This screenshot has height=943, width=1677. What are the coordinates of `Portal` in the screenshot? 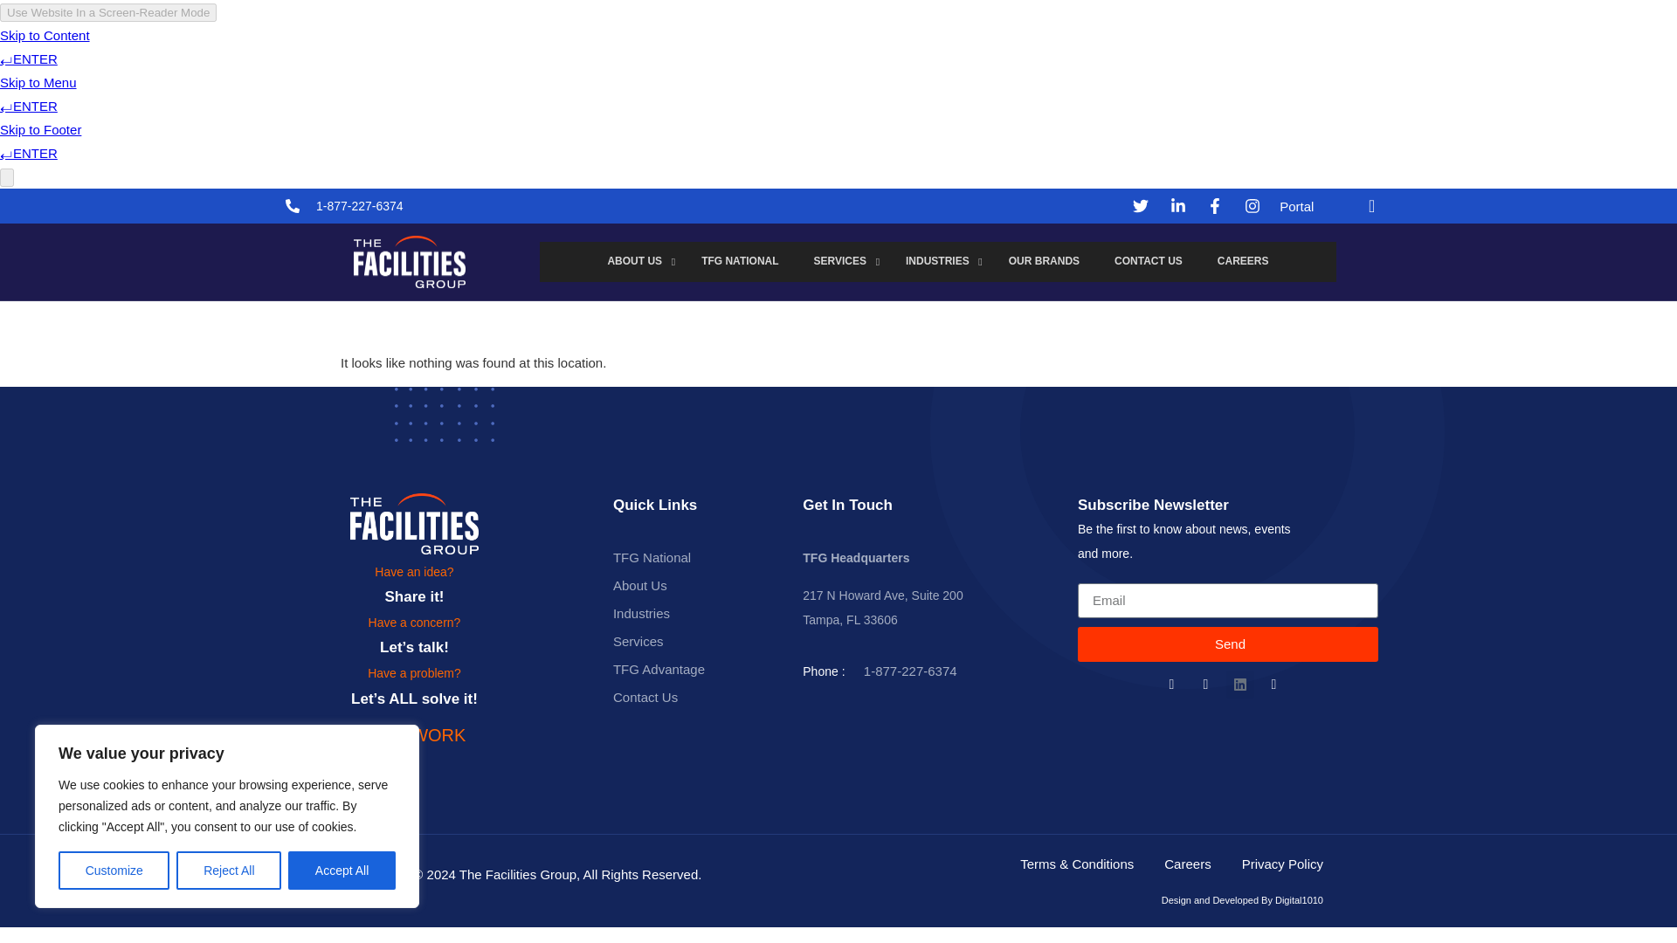 It's located at (1296, 206).